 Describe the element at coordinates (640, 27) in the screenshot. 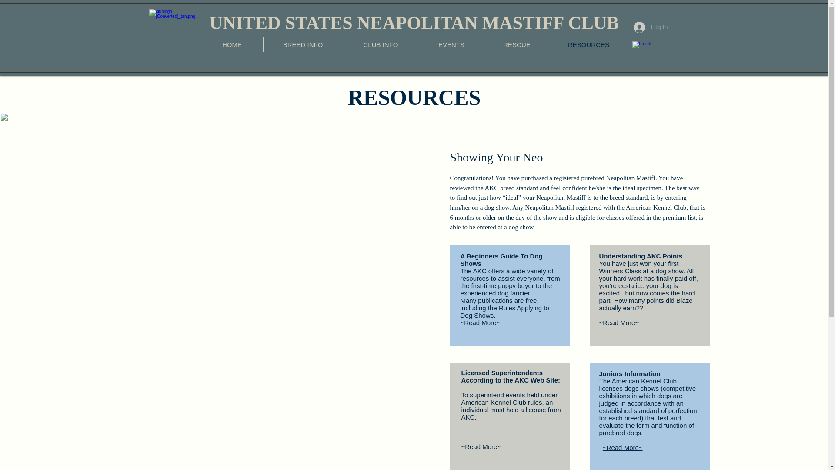

I see `Log In` at that location.